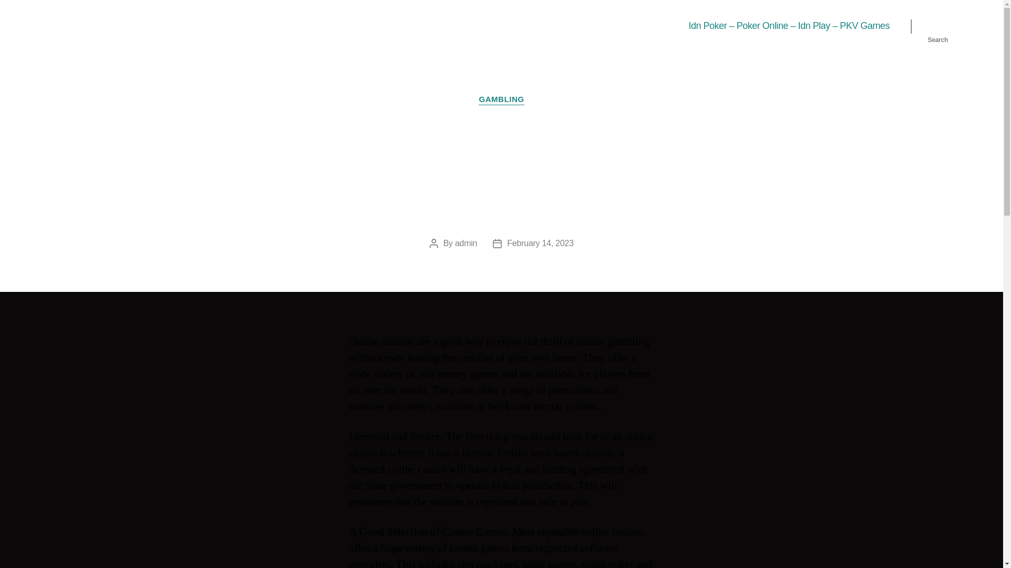  I want to click on GAMBLING, so click(501, 100).